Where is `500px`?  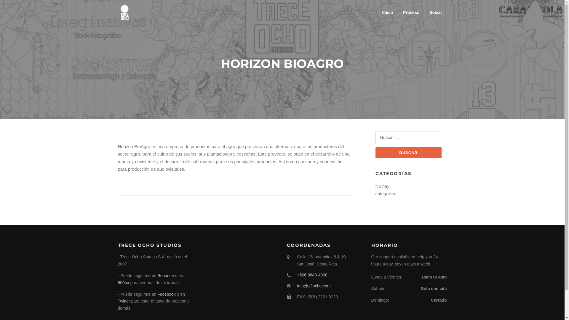 500px is located at coordinates (124, 283).